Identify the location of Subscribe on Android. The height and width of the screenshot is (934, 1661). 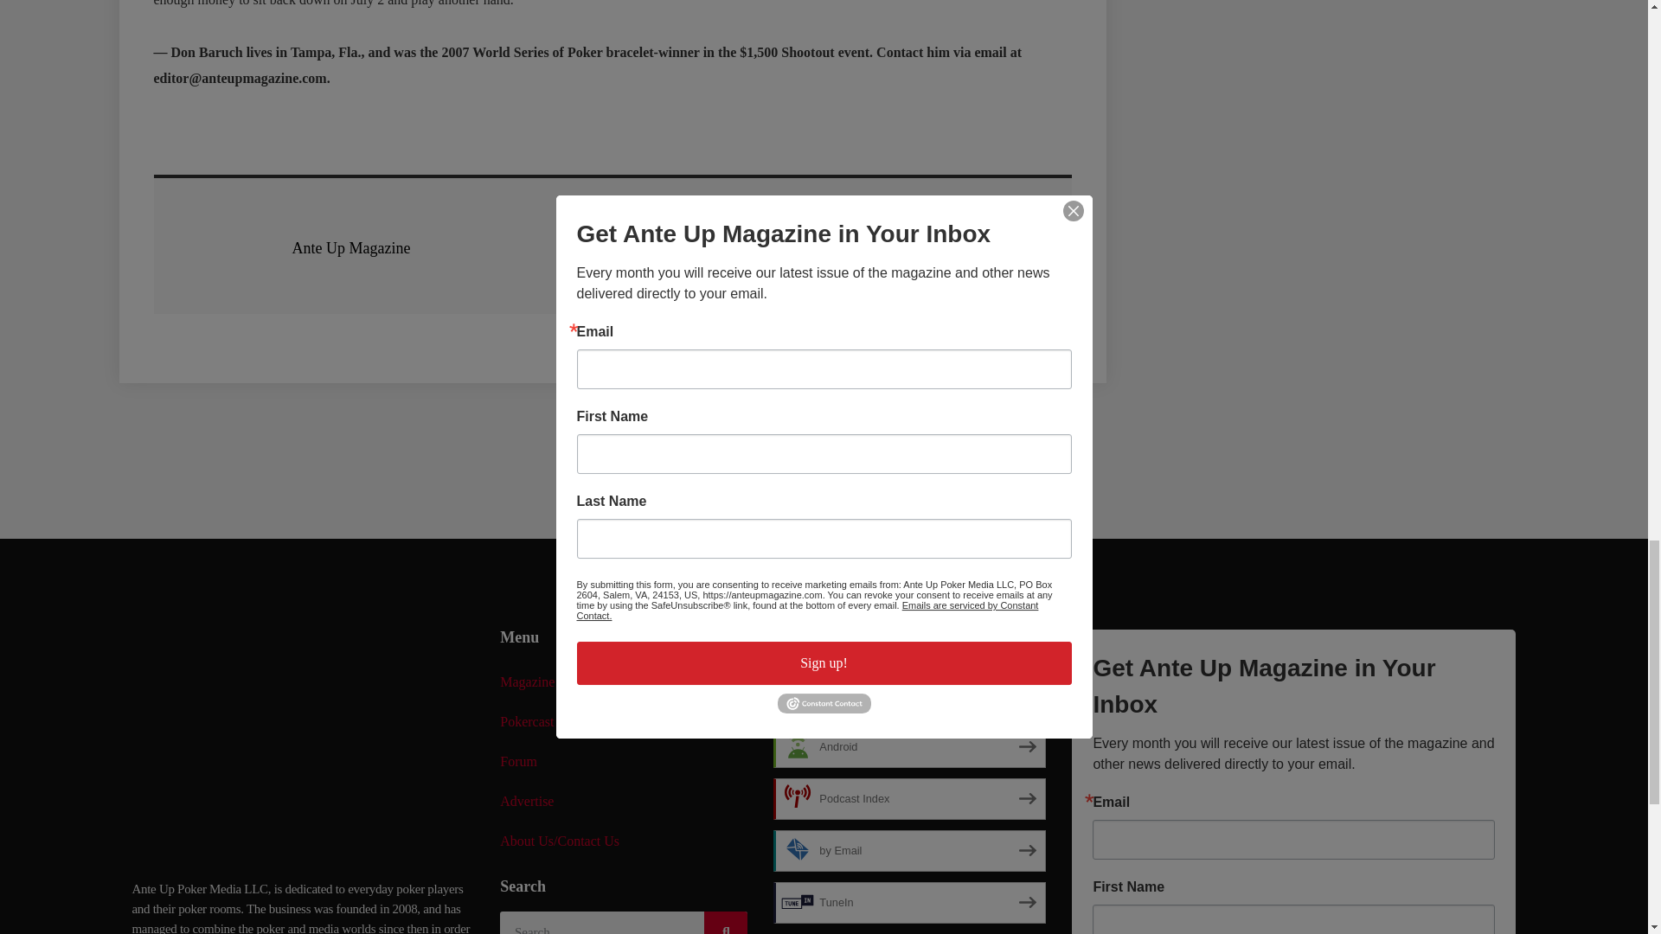
(910, 747).